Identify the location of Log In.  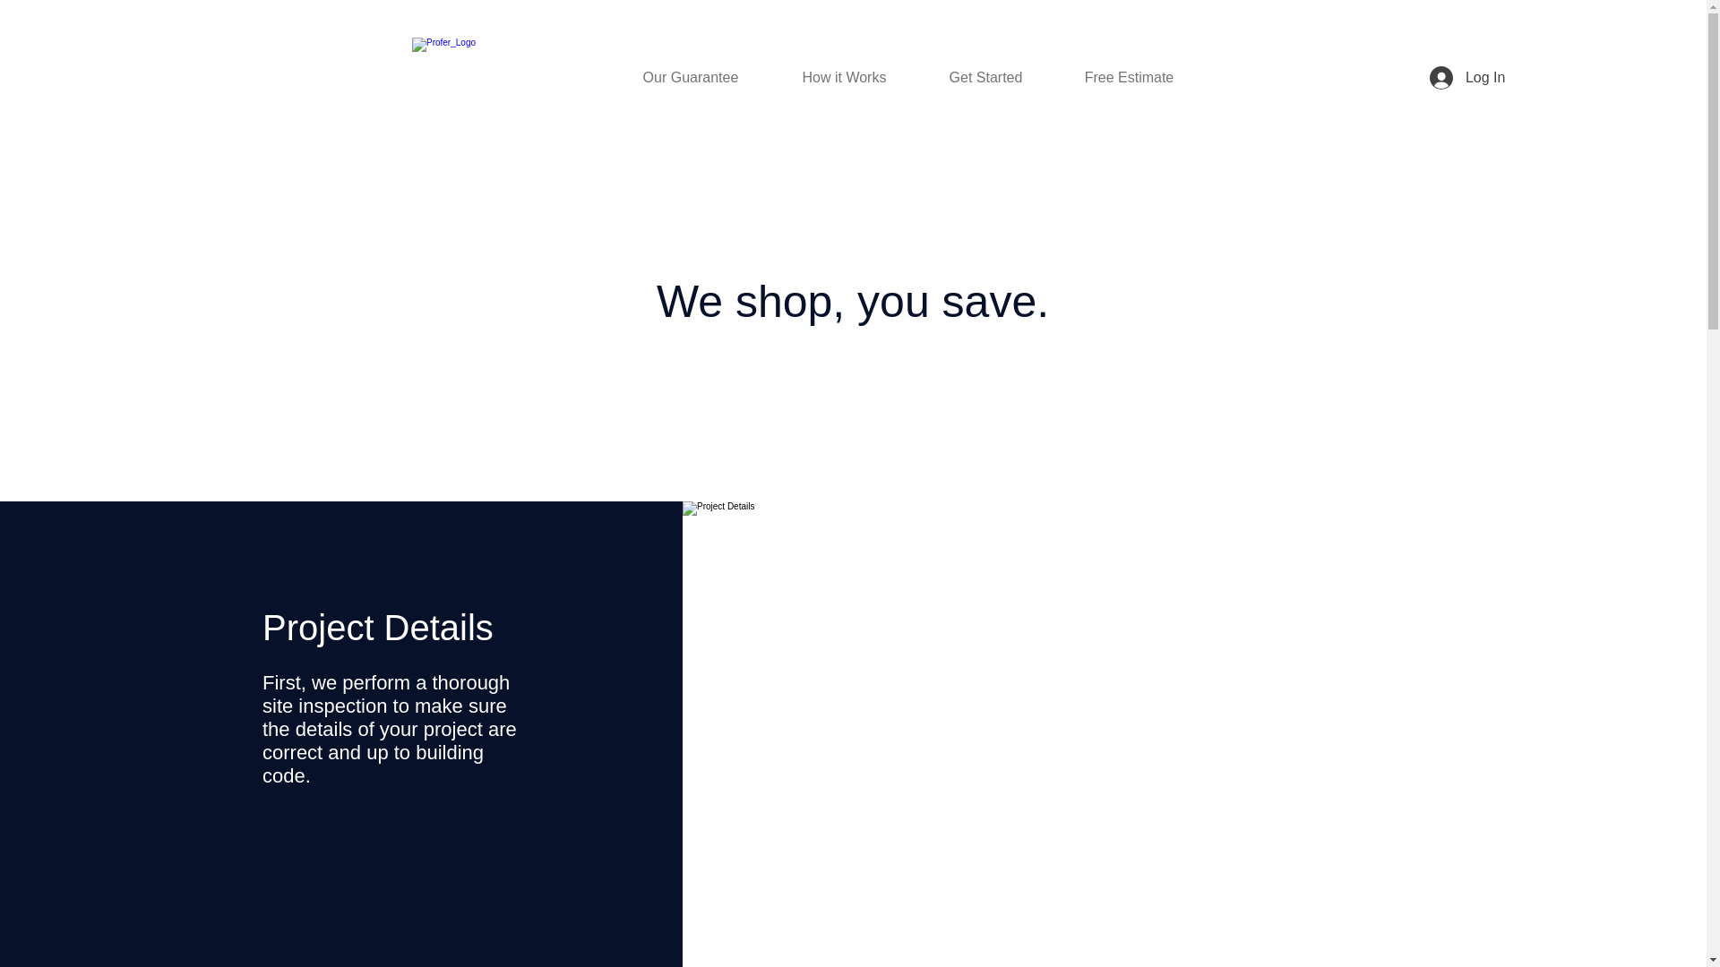
(1467, 77).